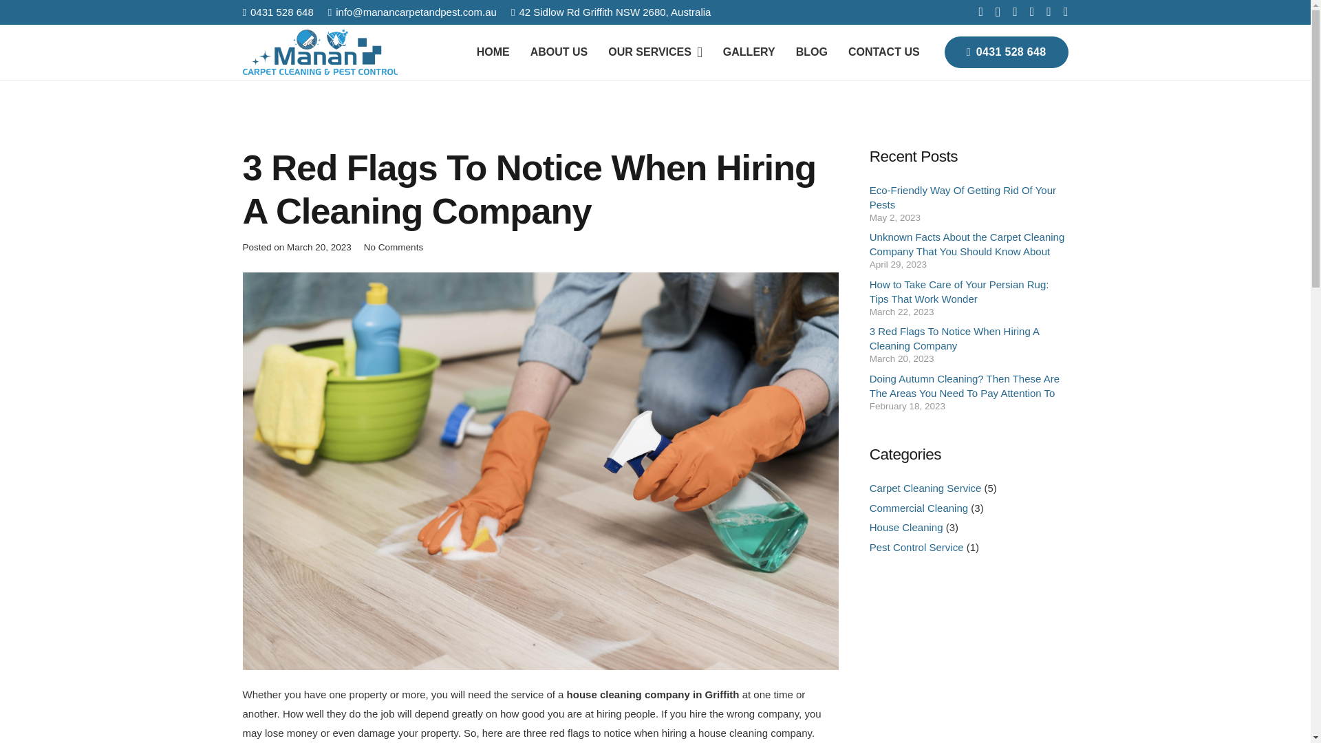 This screenshot has height=743, width=1321. Describe the element at coordinates (277, 11) in the screenshot. I see `0431 528 648` at that location.